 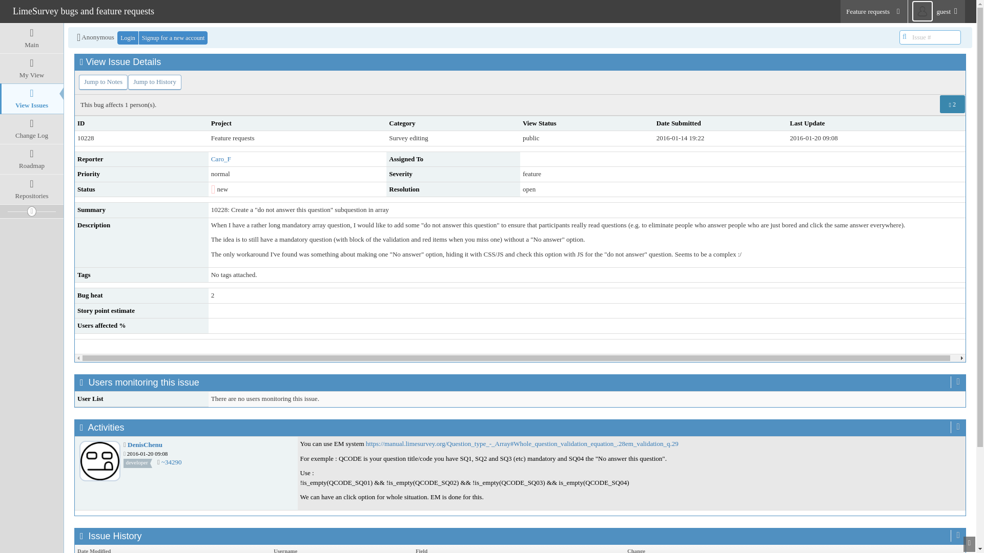 I want to click on View Issues, so click(x=32, y=99).